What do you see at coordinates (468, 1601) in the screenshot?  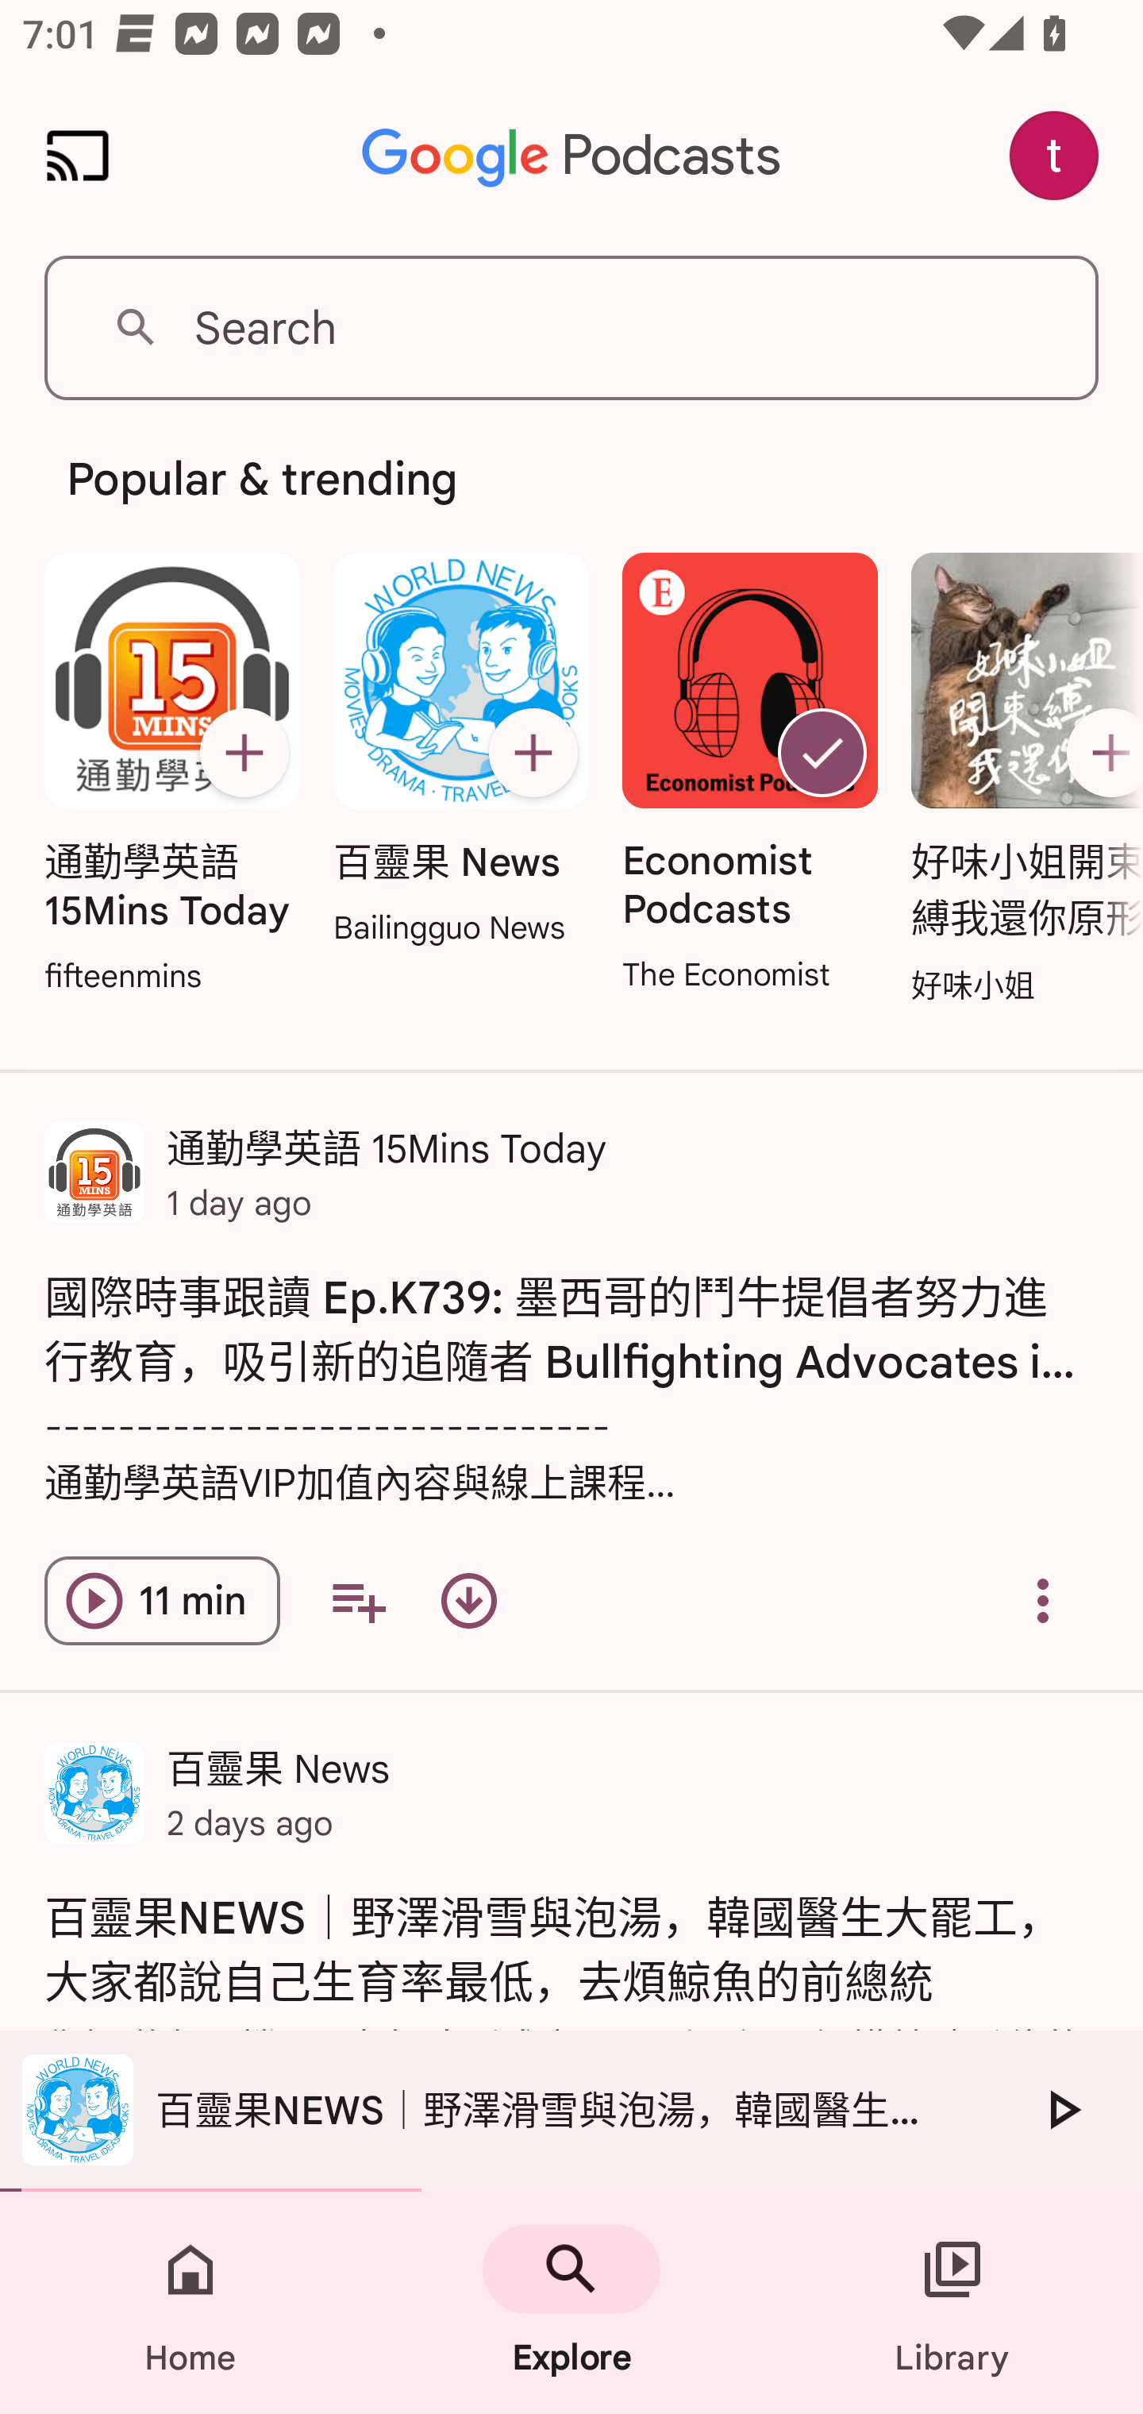 I see `Download episode` at bounding box center [468, 1601].